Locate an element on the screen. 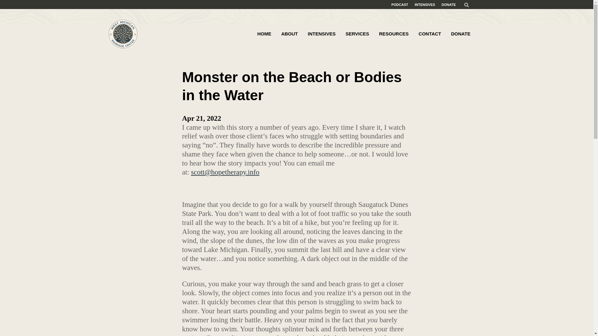 This screenshot has height=336, width=598. ABOUT is located at coordinates (289, 34).